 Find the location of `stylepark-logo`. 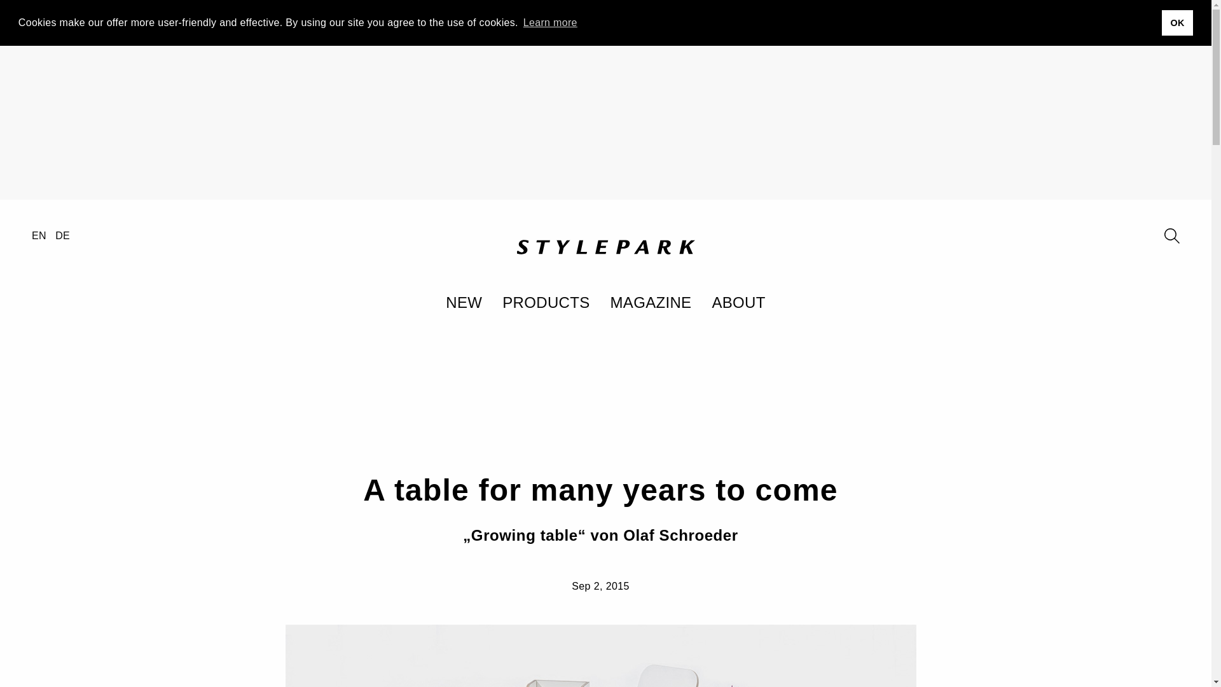

stylepark-logo is located at coordinates (605, 246).